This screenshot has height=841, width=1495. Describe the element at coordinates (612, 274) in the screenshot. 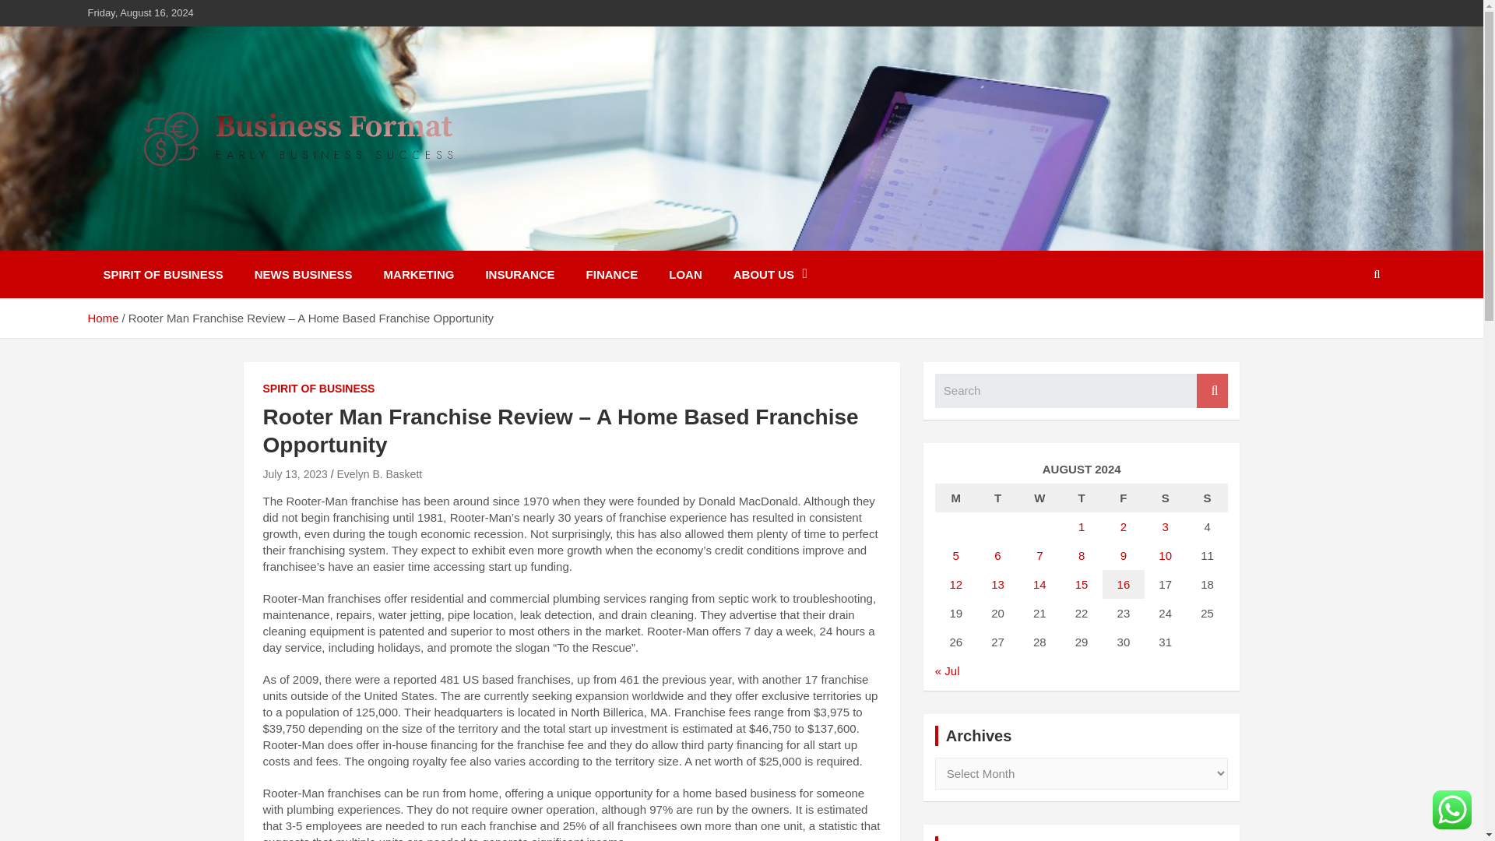

I see `FINANCE` at that location.